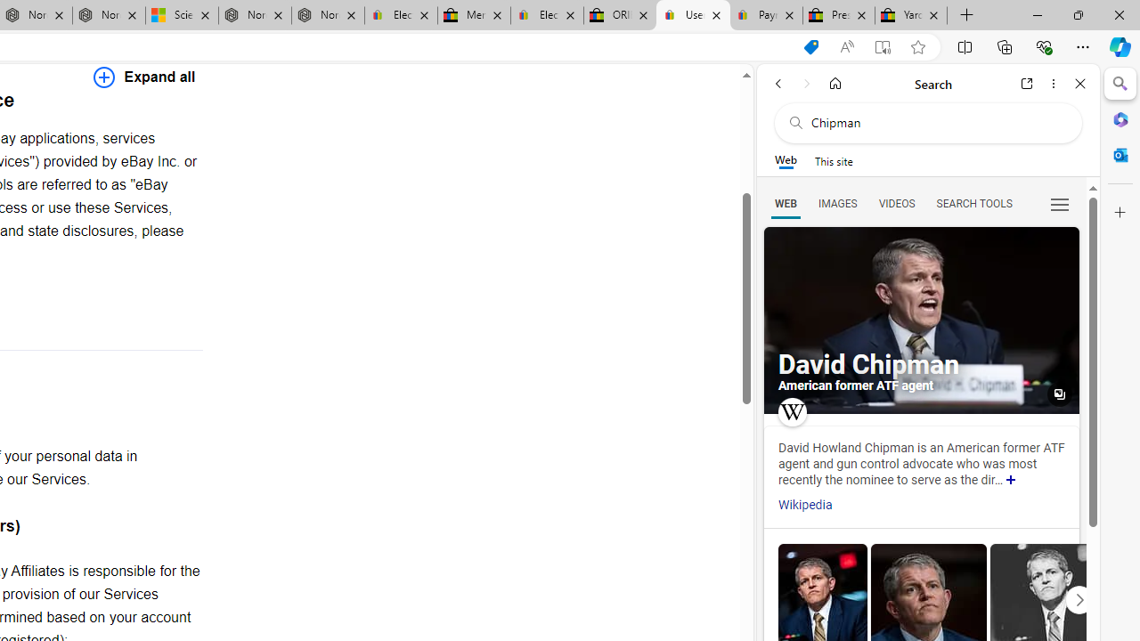 This screenshot has height=641, width=1140. I want to click on Enter Immersive Reader (F9), so click(883, 47).